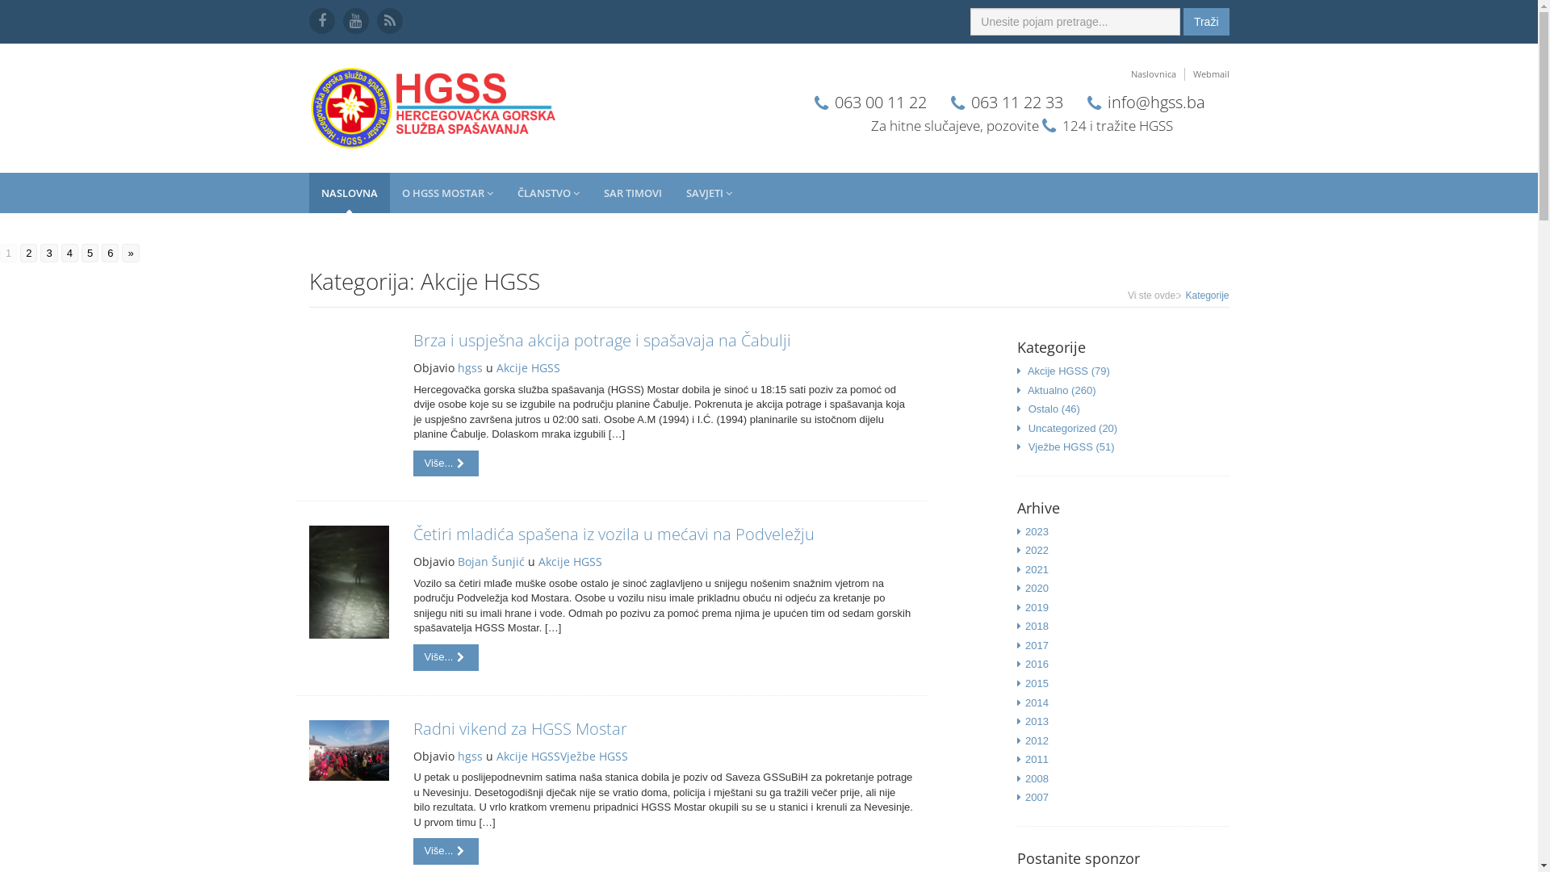 This screenshot has width=1550, height=872. What do you see at coordinates (1037, 627) in the screenshot?
I see `2018` at bounding box center [1037, 627].